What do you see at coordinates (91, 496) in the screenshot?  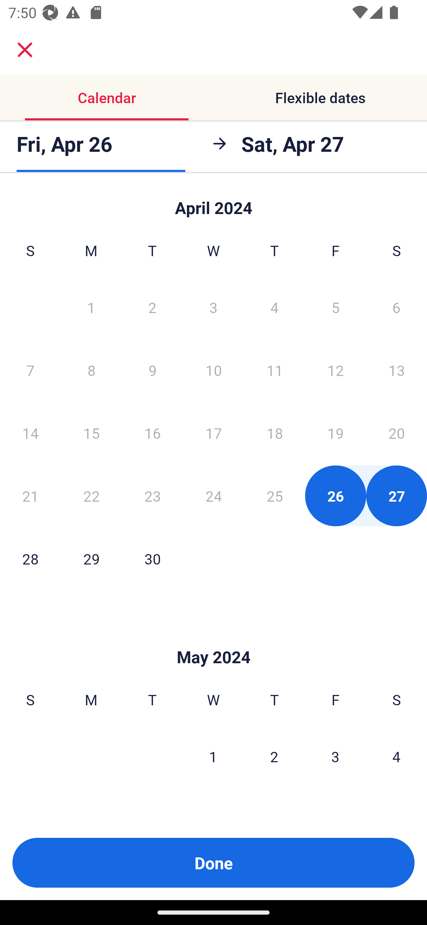 I see `22 Monday, April 22, 2024` at bounding box center [91, 496].